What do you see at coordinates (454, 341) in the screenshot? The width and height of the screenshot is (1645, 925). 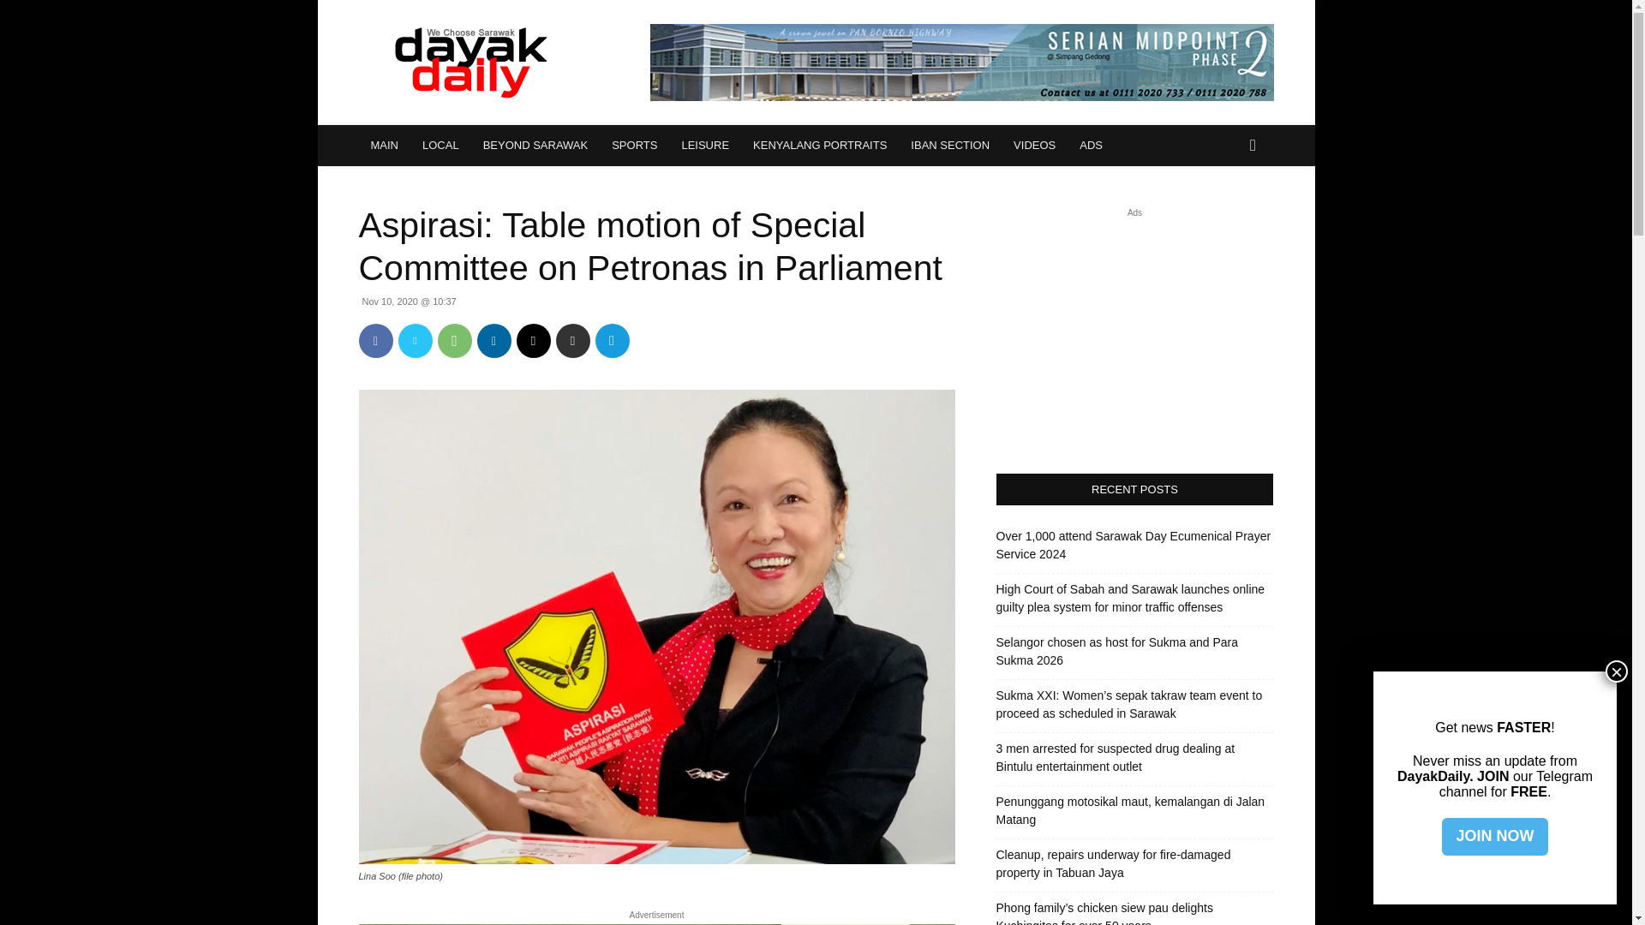 I see `WhatsApp` at bounding box center [454, 341].